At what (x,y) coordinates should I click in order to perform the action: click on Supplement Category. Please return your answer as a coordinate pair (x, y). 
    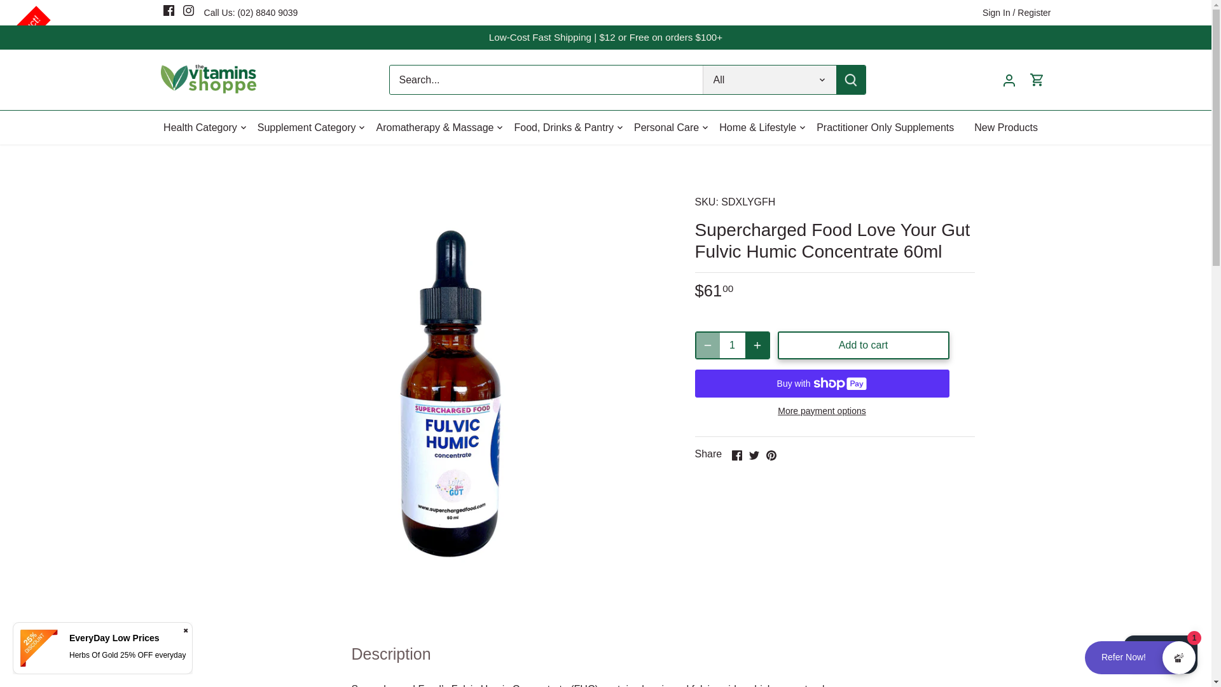
    Looking at the image, I should click on (307, 127).